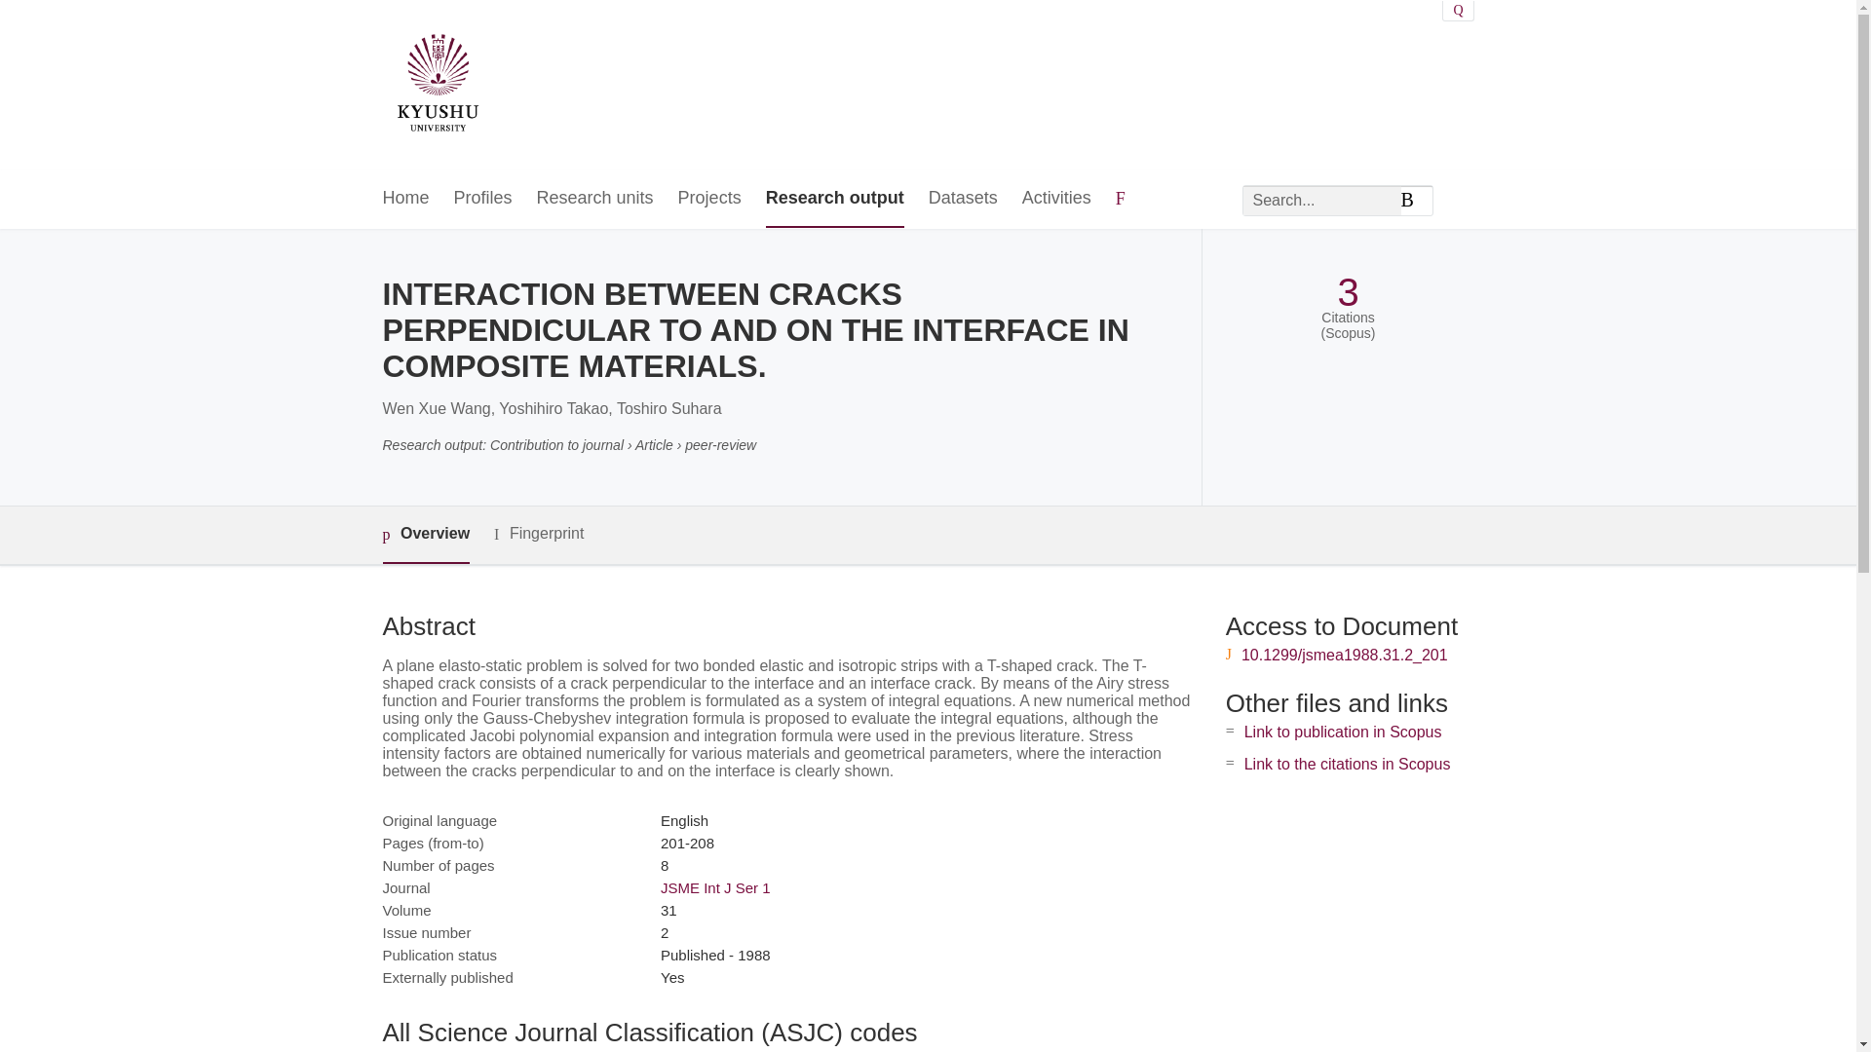  I want to click on Fingerprint, so click(538, 534).